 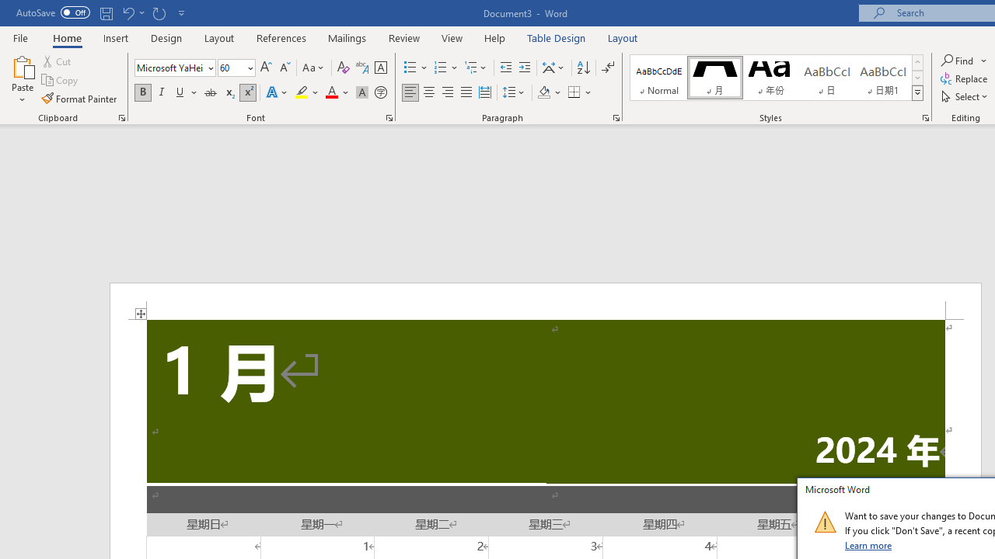 What do you see at coordinates (331, 93) in the screenshot?
I see `Font Color RGB(255, 0, 0)` at bounding box center [331, 93].